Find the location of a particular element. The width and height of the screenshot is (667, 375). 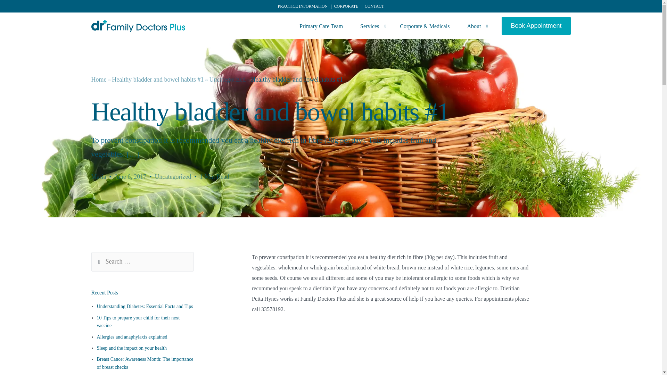

Allergies and anaphylaxis explained is located at coordinates (132, 337).